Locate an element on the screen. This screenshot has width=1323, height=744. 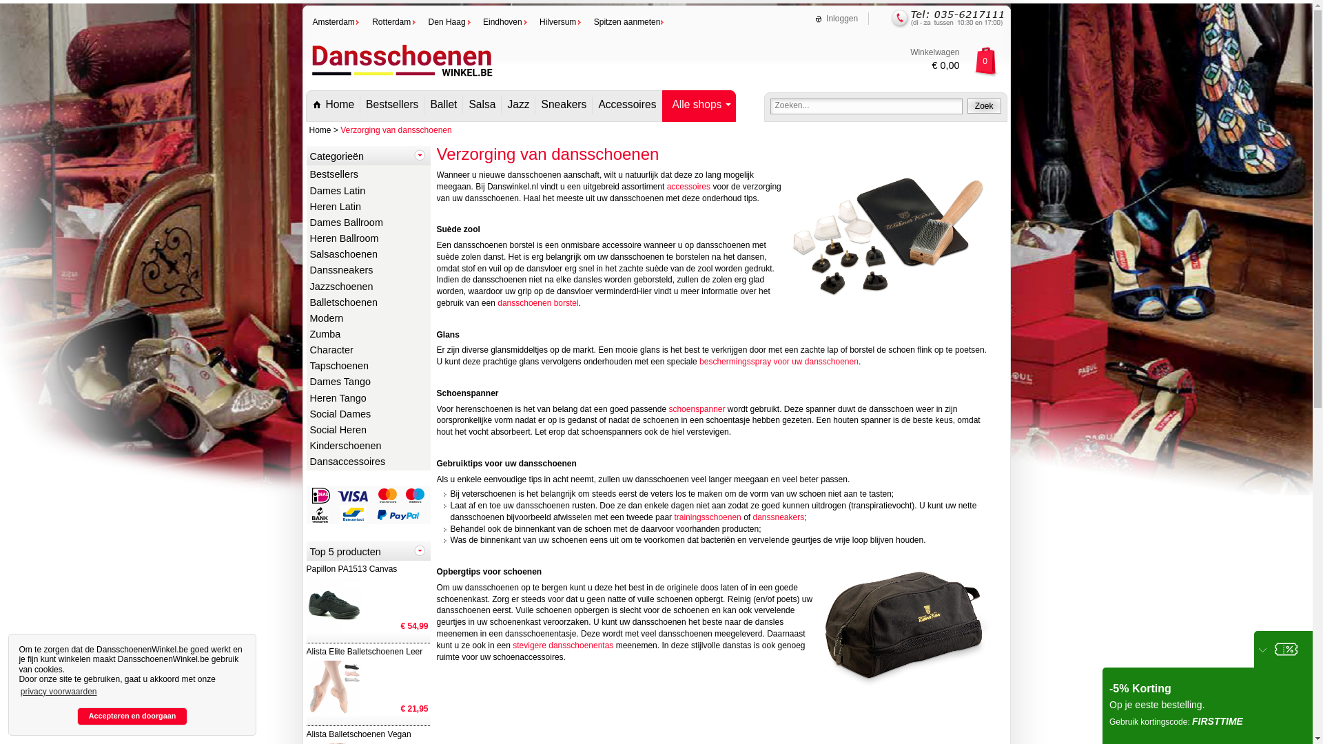
Eindhoven is located at coordinates (506, 22).